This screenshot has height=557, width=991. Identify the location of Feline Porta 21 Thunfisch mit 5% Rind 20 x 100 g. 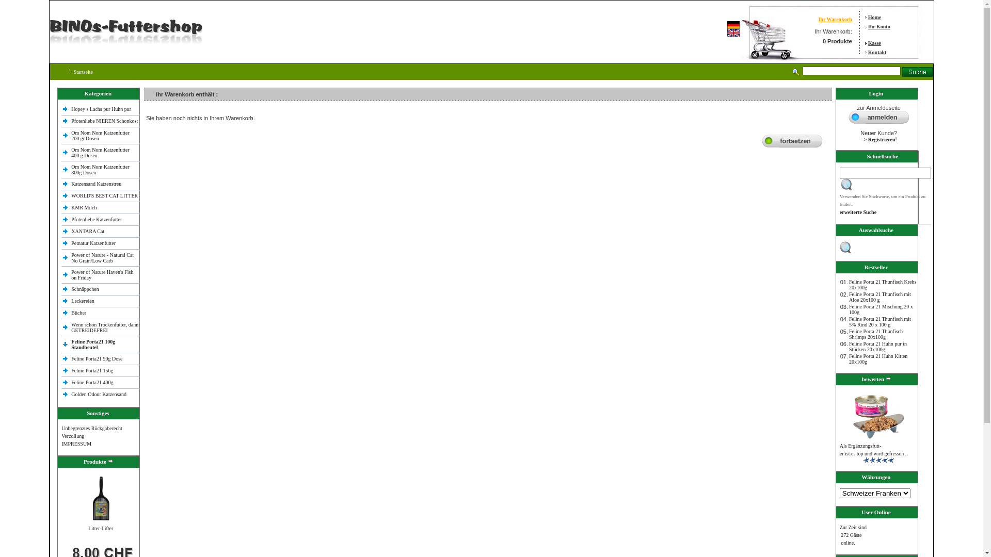
(880, 321).